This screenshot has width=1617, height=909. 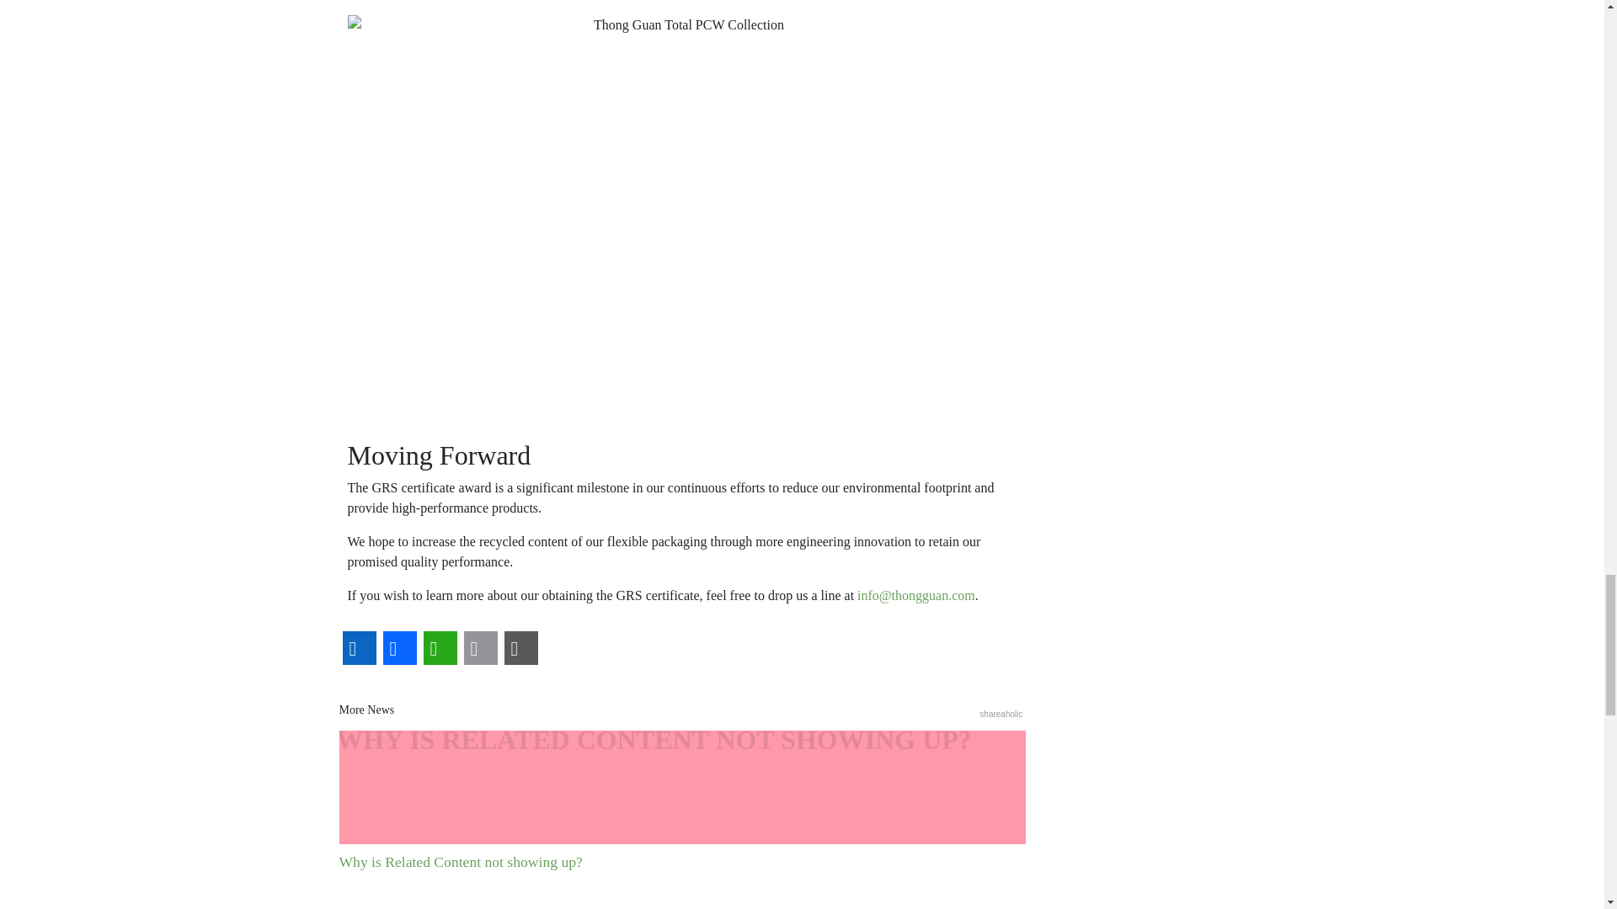 I want to click on Email This, so click(x=479, y=648).